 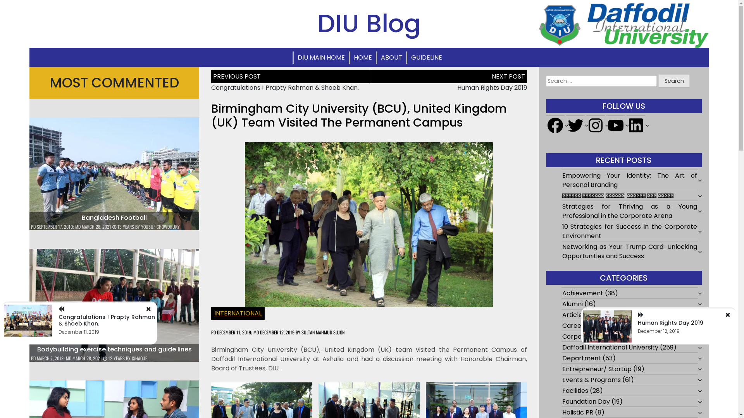 I want to click on DECEMBER 11, 2019; MD DECEMBER 12, 2019, so click(x=256, y=332).